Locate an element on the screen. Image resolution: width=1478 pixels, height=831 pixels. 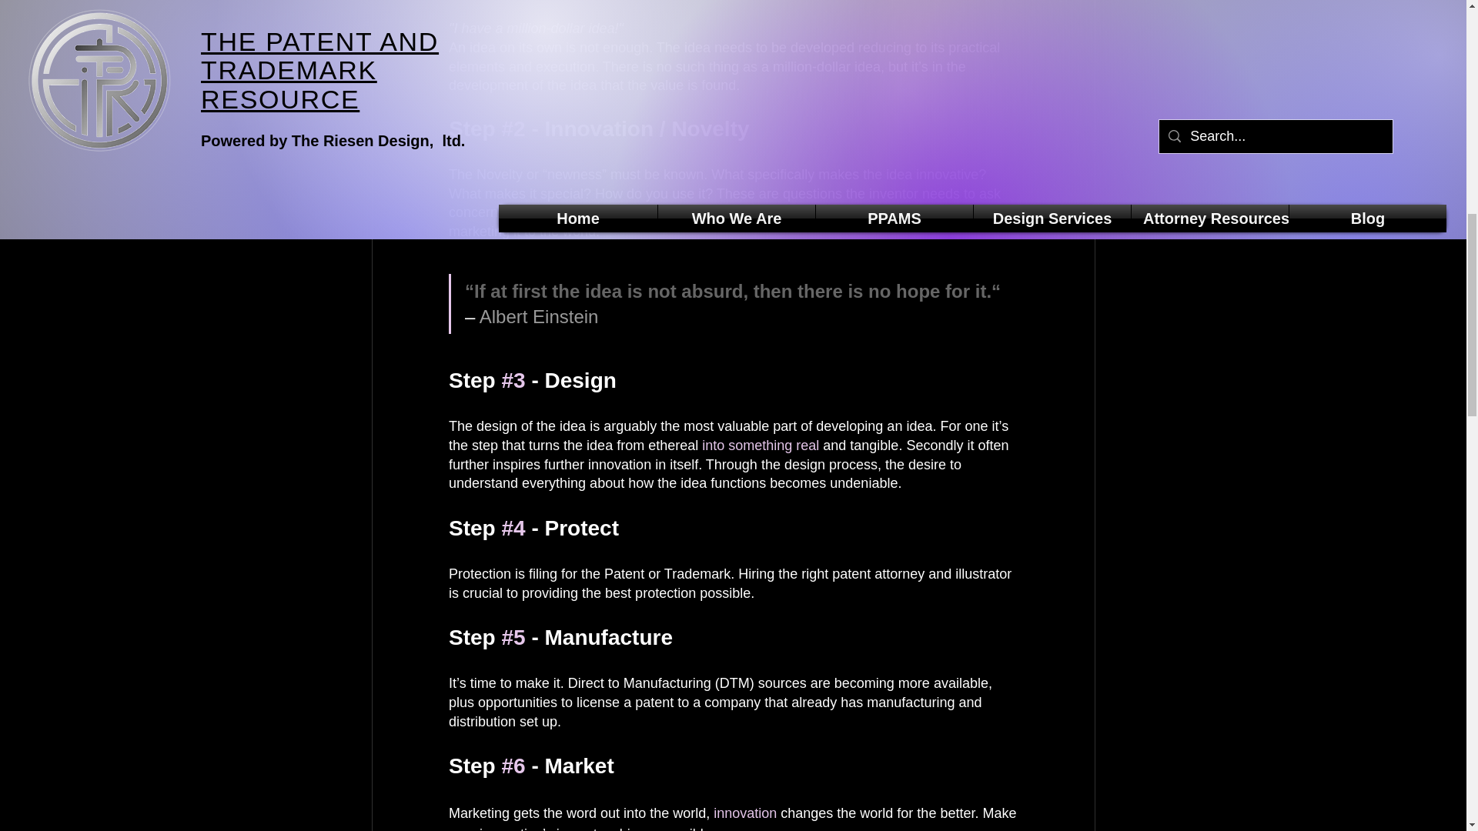
reducing to its practical elements is located at coordinates (725, 57).